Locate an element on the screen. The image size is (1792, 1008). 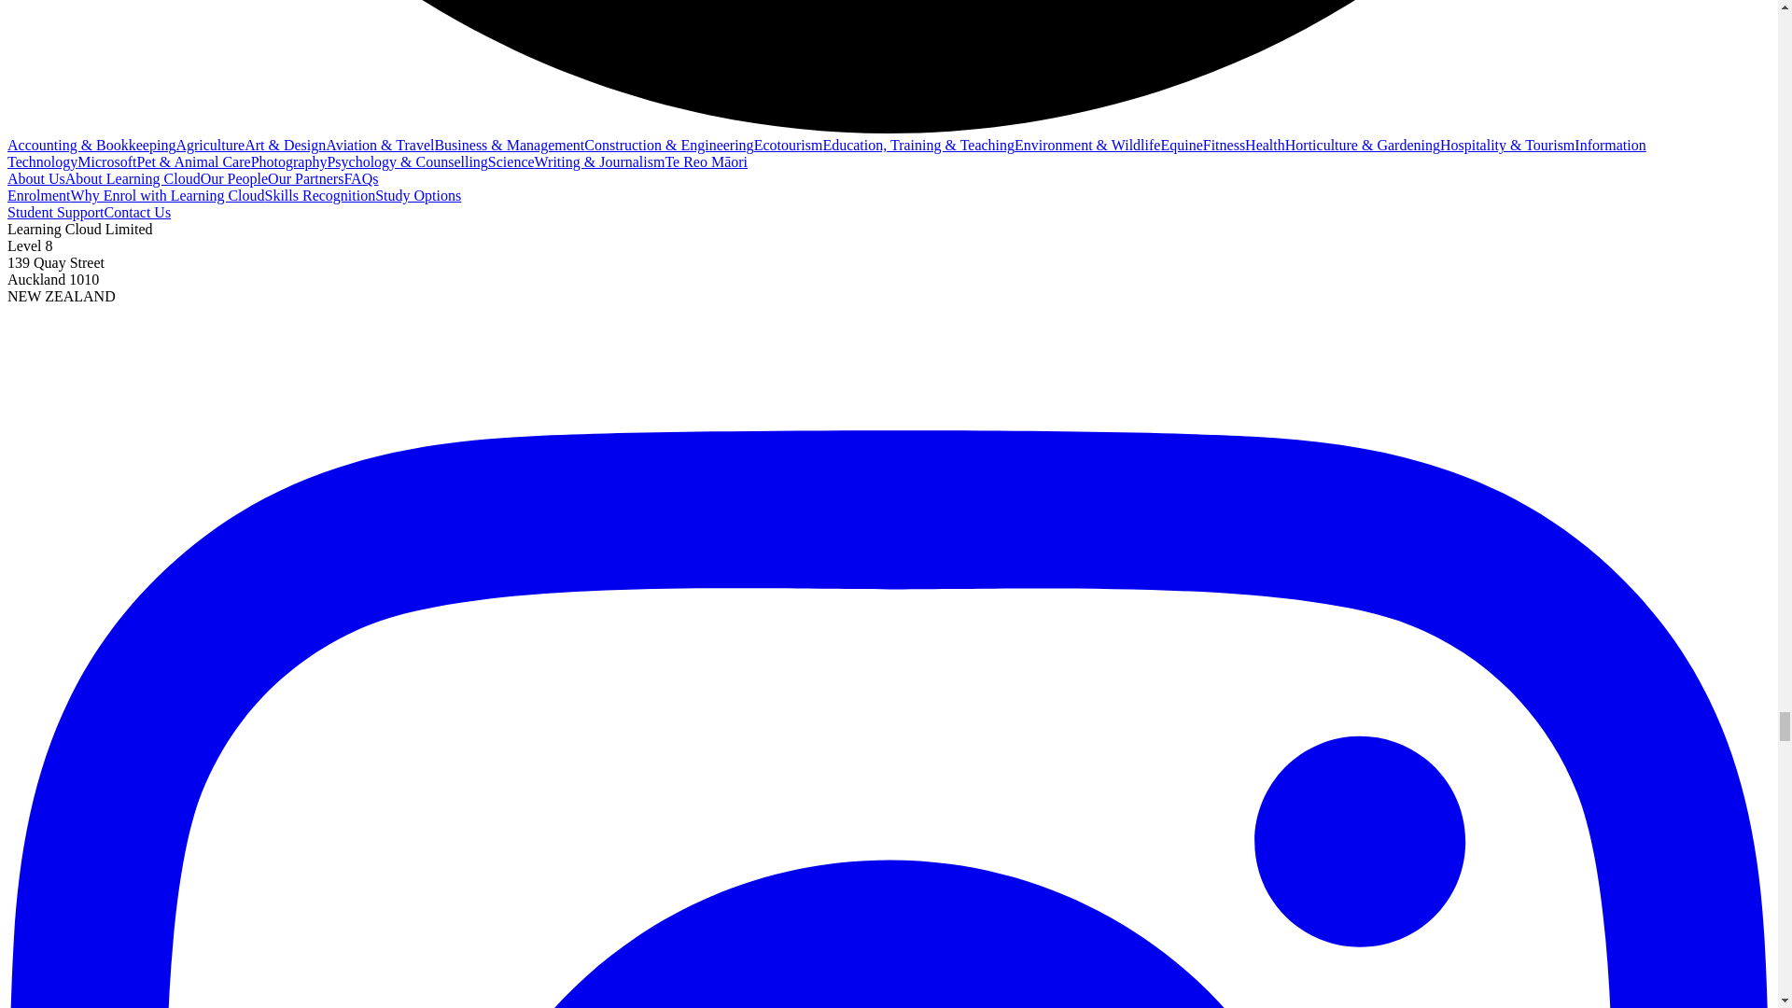
Equine is located at coordinates (1181, 145).